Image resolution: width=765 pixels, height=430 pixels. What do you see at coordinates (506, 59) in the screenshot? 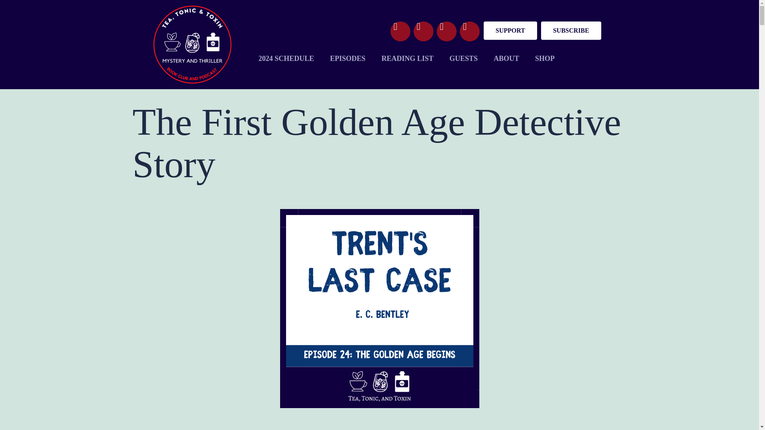
I see `ABOUT` at bounding box center [506, 59].